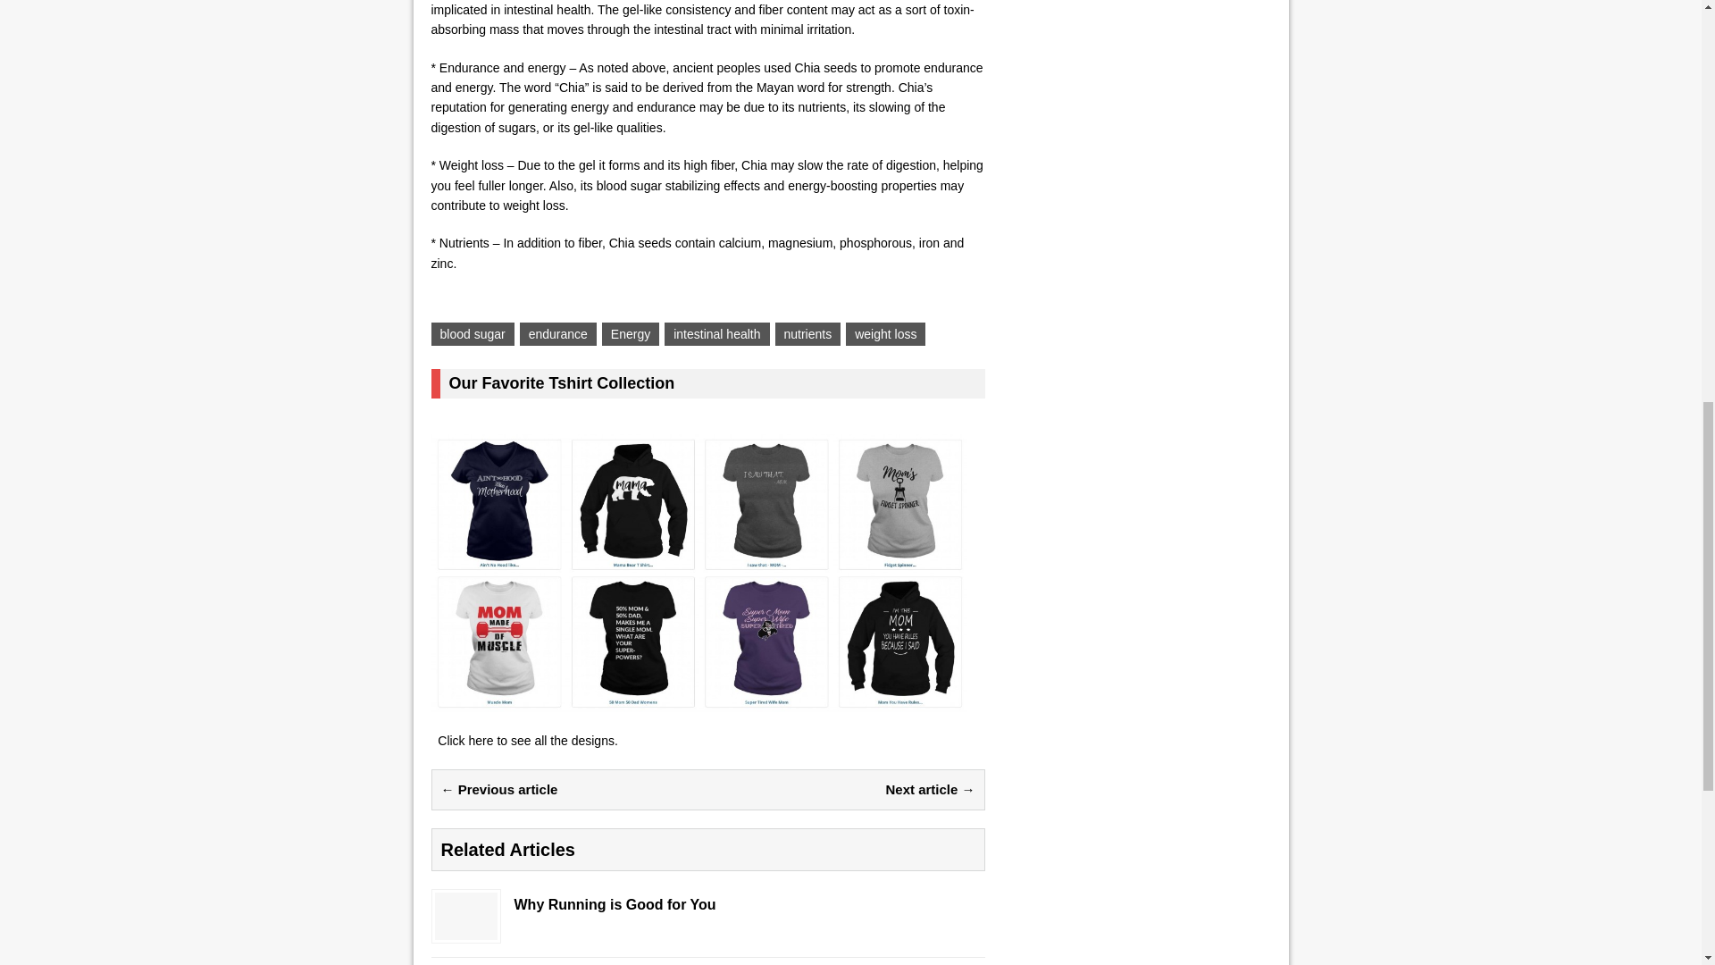 Image resolution: width=1715 pixels, height=965 pixels. I want to click on Click here to see all the designs, so click(525, 740).